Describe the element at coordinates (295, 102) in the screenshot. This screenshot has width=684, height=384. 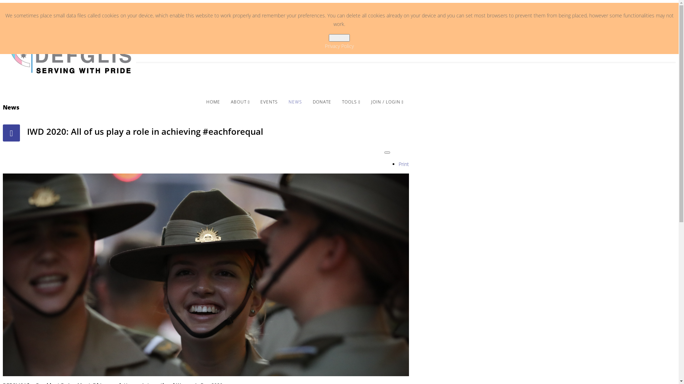
I see `NEWS` at that location.